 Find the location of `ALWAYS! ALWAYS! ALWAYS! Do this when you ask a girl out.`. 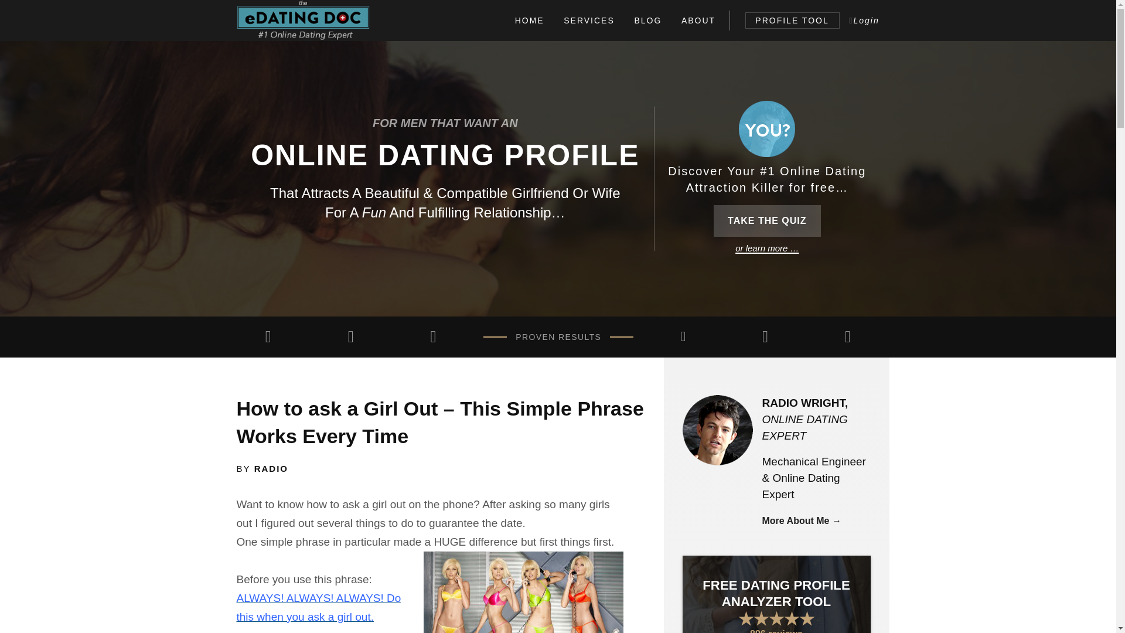

ALWAYS! ALWAYS! ALWAYS! Do this when you ask a girl out. is located at coordinates (319, 607).